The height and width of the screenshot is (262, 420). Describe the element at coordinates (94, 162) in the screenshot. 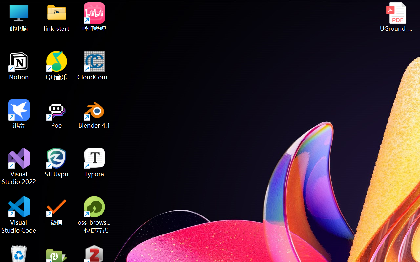

I see `Typora` at that location.